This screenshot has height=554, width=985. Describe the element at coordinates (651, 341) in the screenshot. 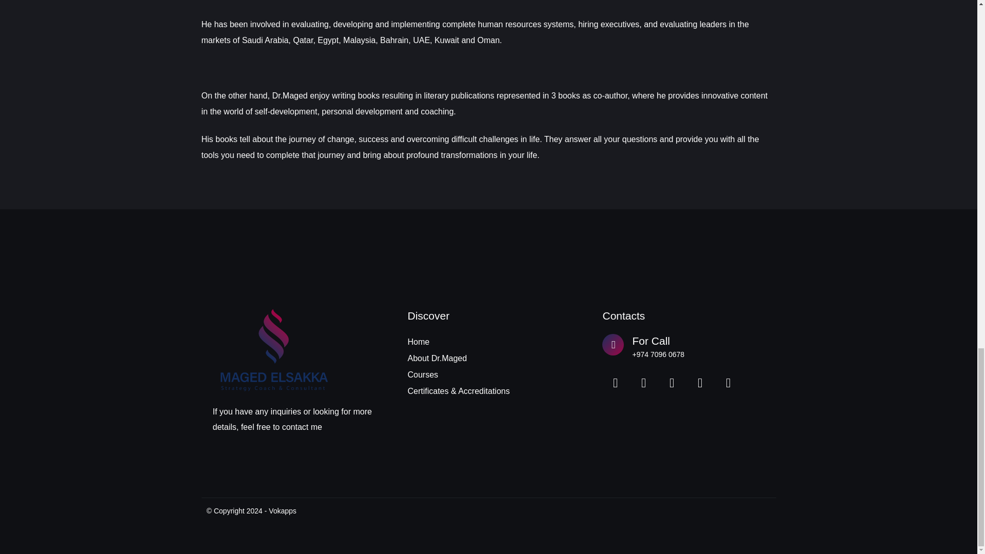

I see `For Call` at that location.